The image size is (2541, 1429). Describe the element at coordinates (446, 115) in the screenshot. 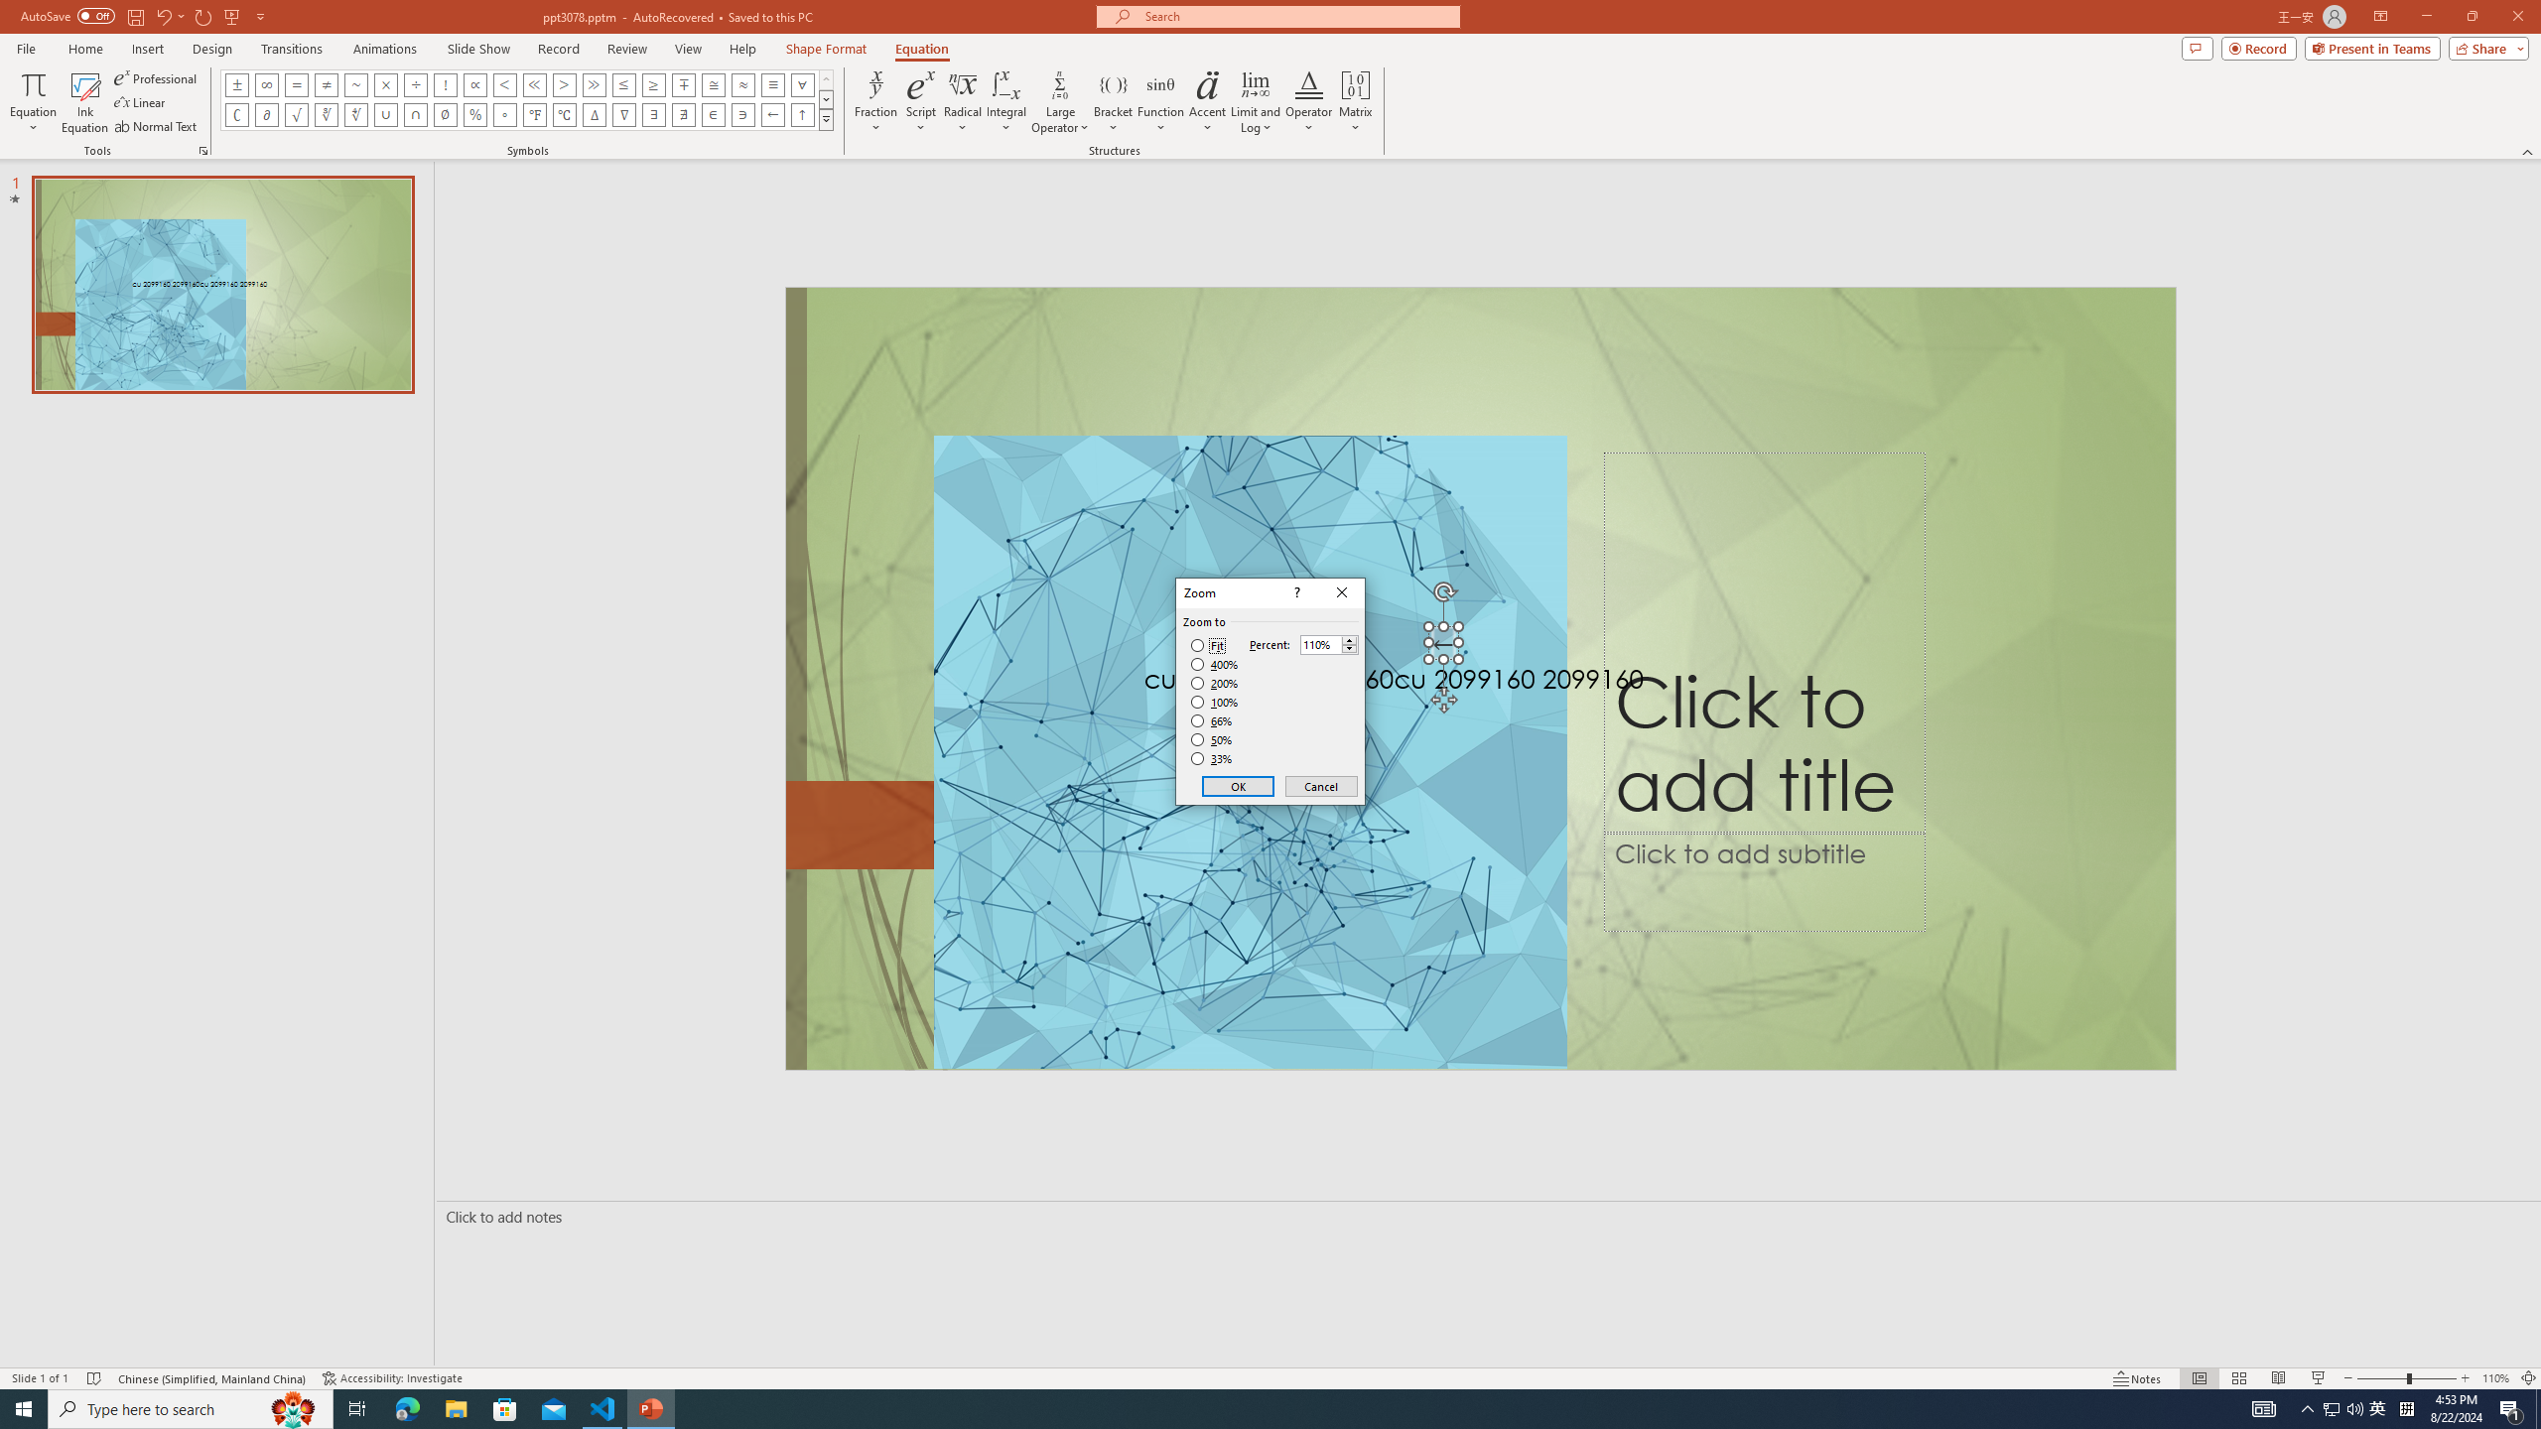

I see `Equation Symbol Empty Set` at that location.